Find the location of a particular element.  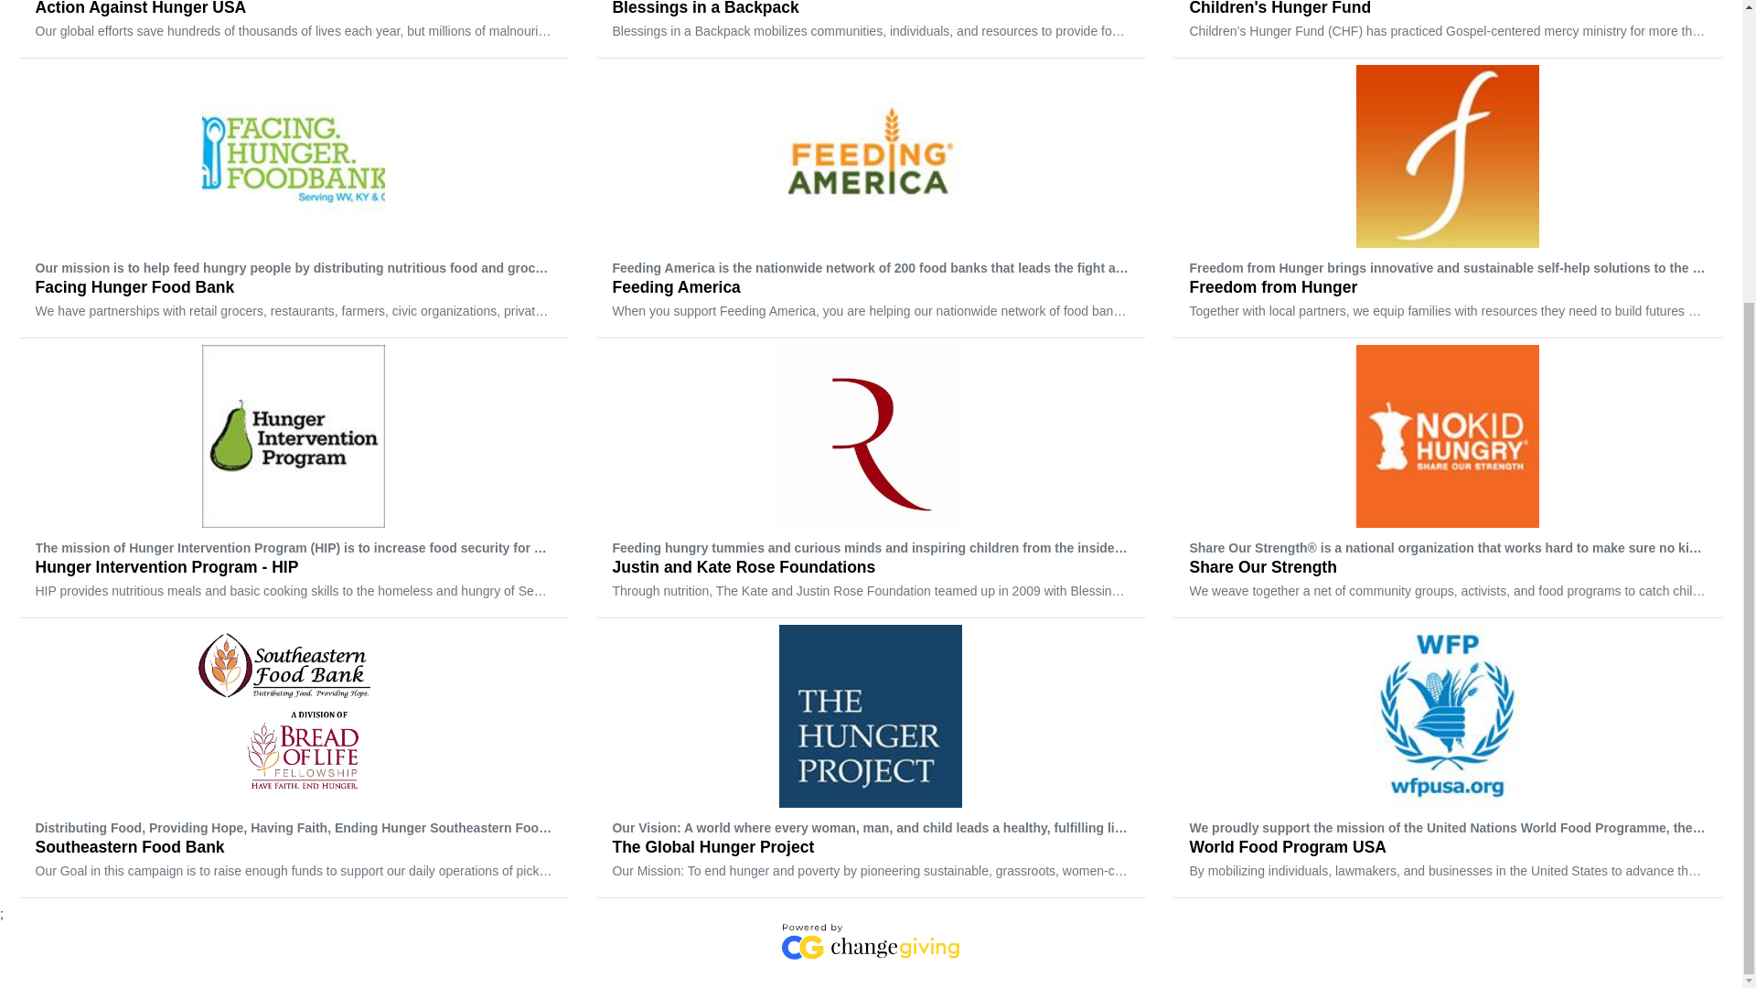

The Global Hunger Project is located at coordinates (871, 765).